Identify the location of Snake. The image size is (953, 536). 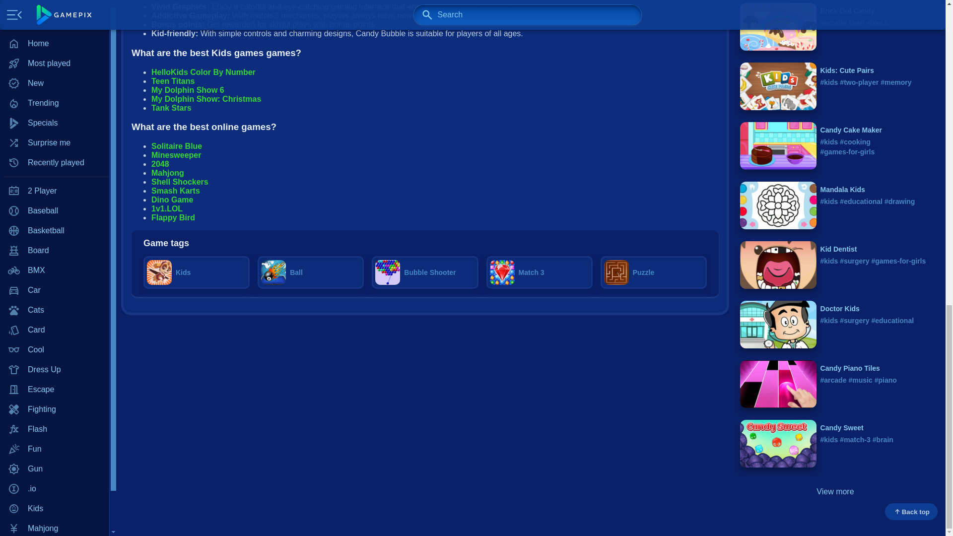
(55, 1).